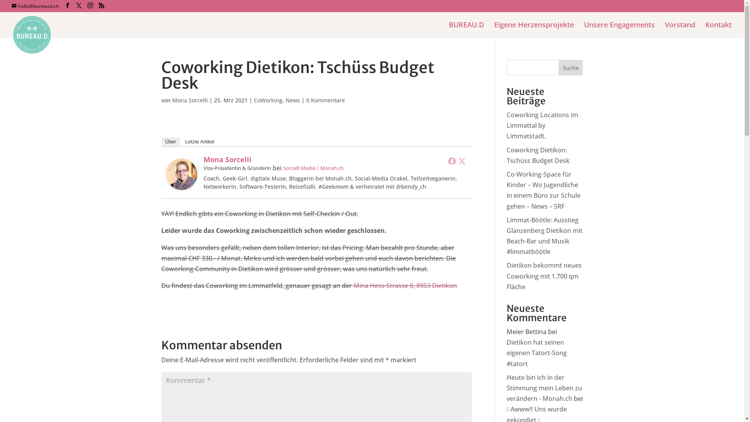 The image size is (750, 422). I want to click on Kontakt, so click(719, 30).